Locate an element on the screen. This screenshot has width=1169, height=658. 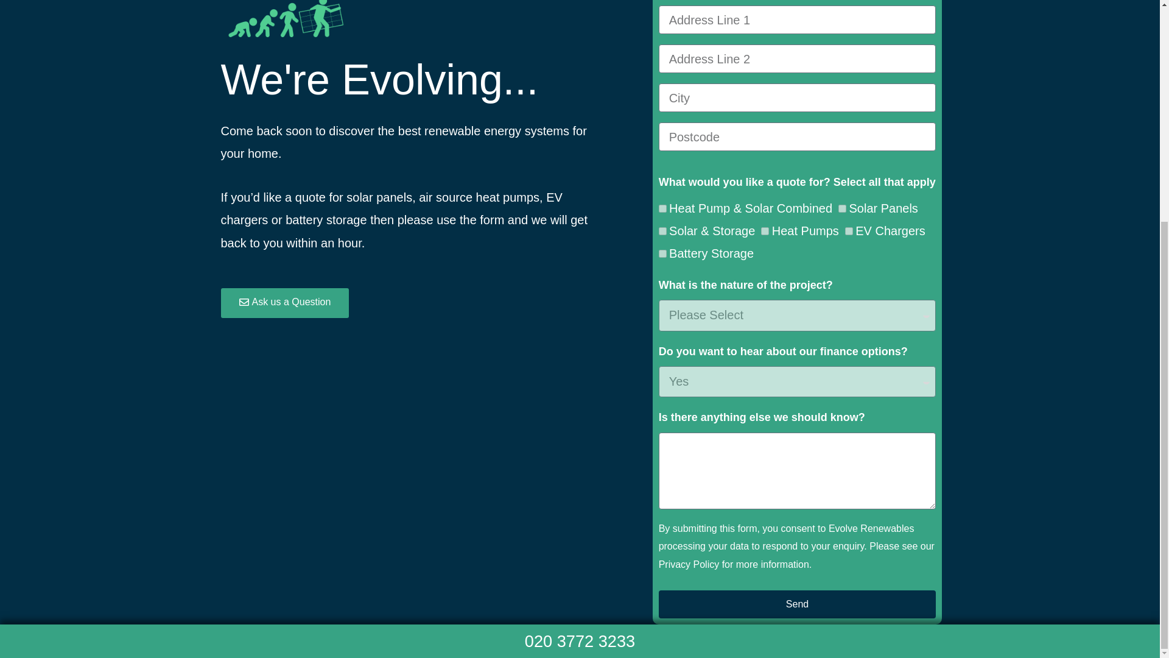
EV Chargers is located at coordinates (849, 230).